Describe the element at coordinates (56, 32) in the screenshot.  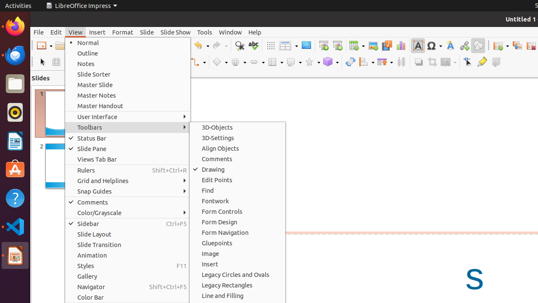
I see `Edit` at that location.